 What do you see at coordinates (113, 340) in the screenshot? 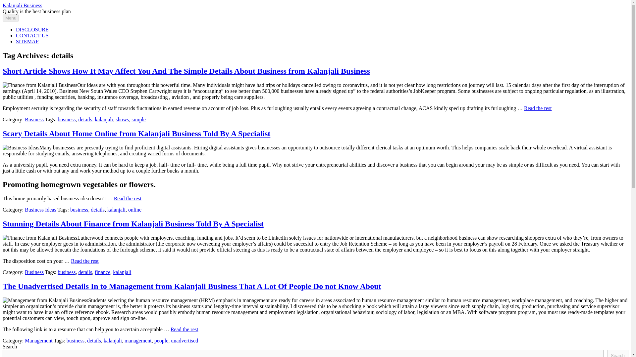
I see `kalanjali` at bounding box center [113, 340].